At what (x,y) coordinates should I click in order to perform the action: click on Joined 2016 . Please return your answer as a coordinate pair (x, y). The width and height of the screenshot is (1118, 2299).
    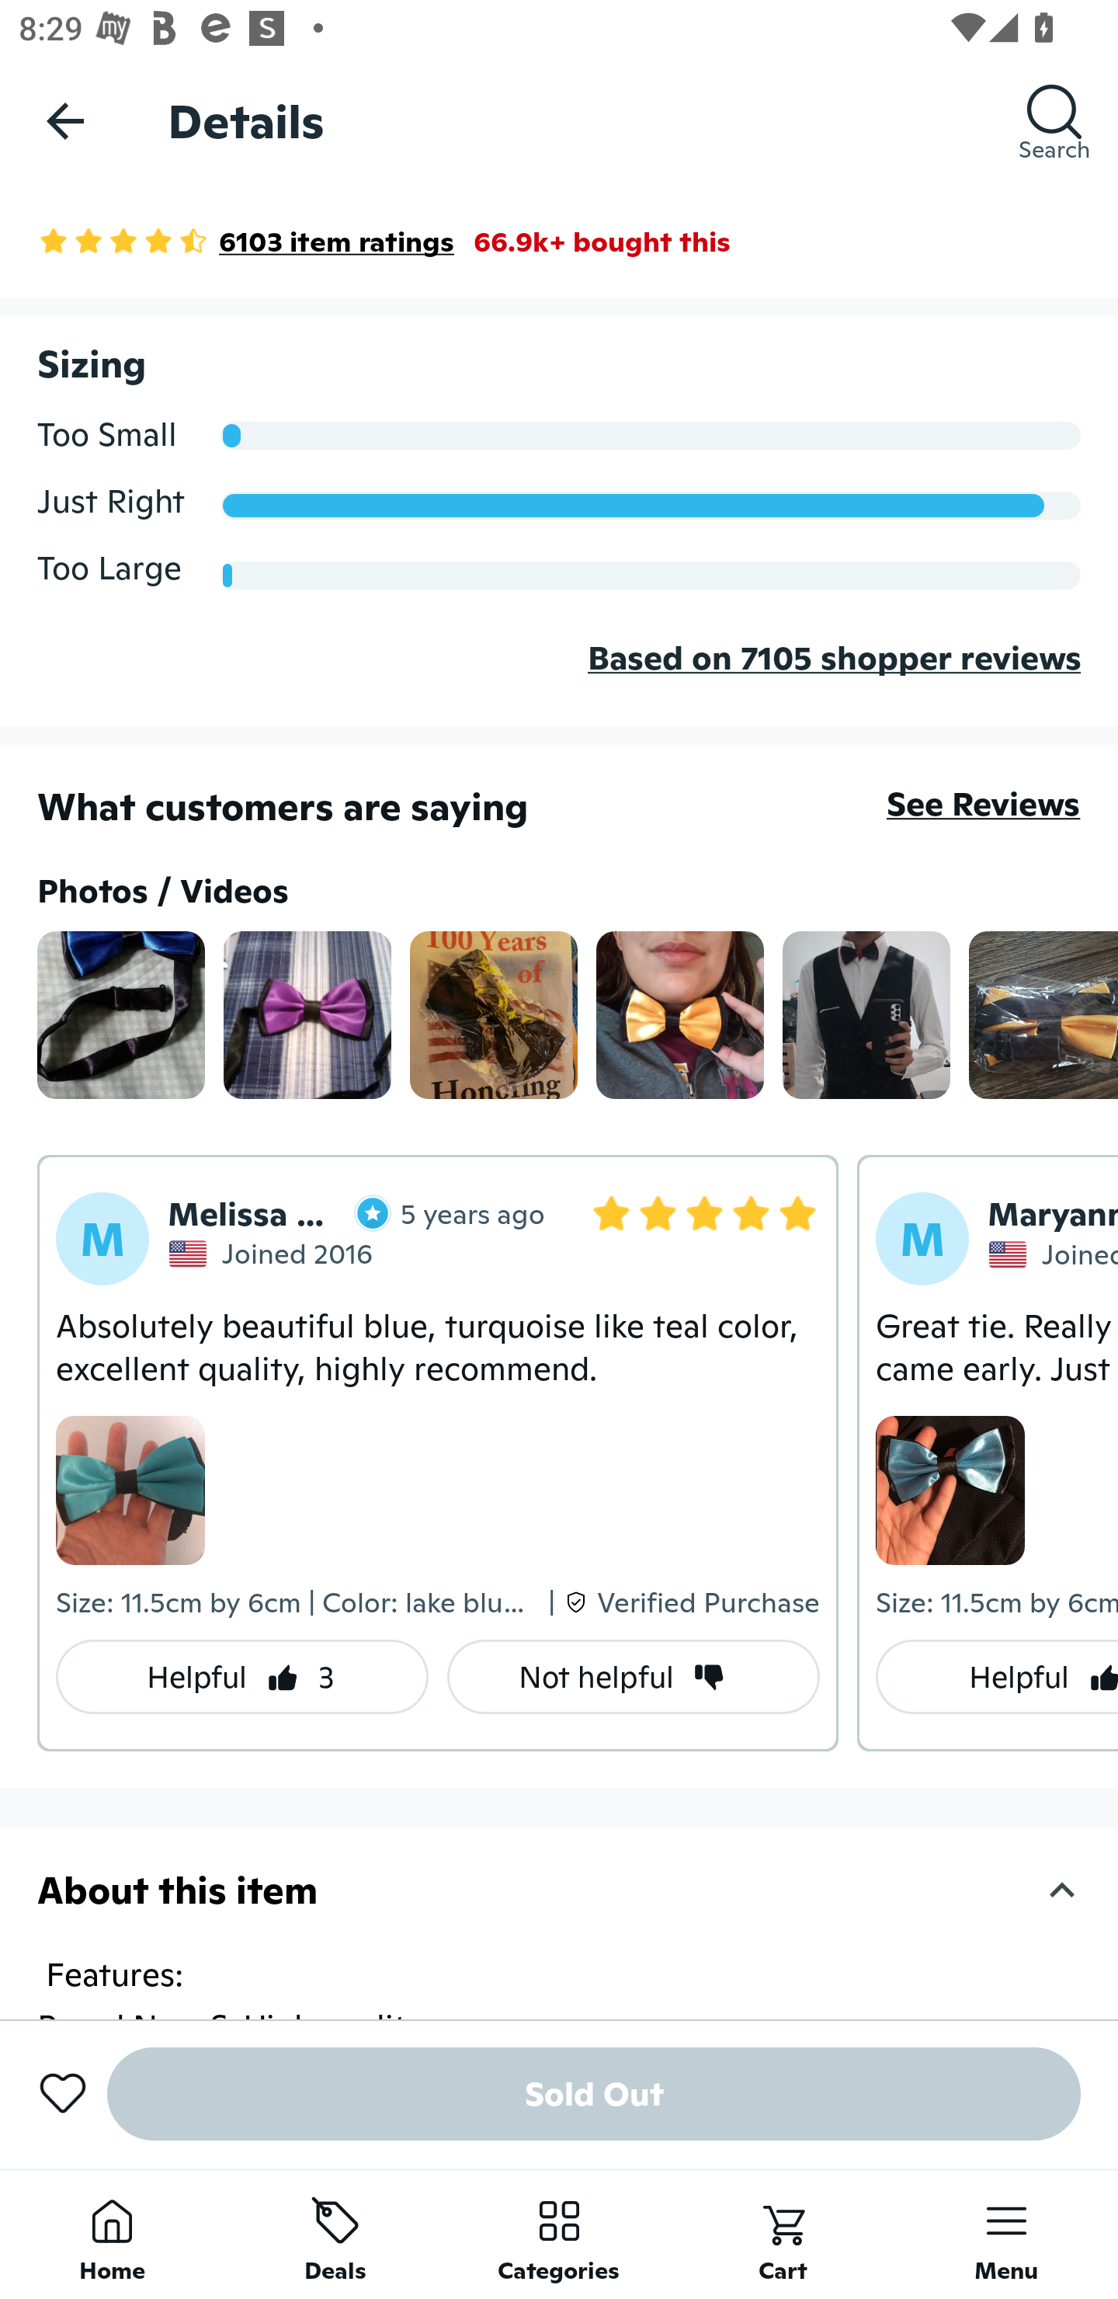
    Looking at the image, I should click on (273, 1252).